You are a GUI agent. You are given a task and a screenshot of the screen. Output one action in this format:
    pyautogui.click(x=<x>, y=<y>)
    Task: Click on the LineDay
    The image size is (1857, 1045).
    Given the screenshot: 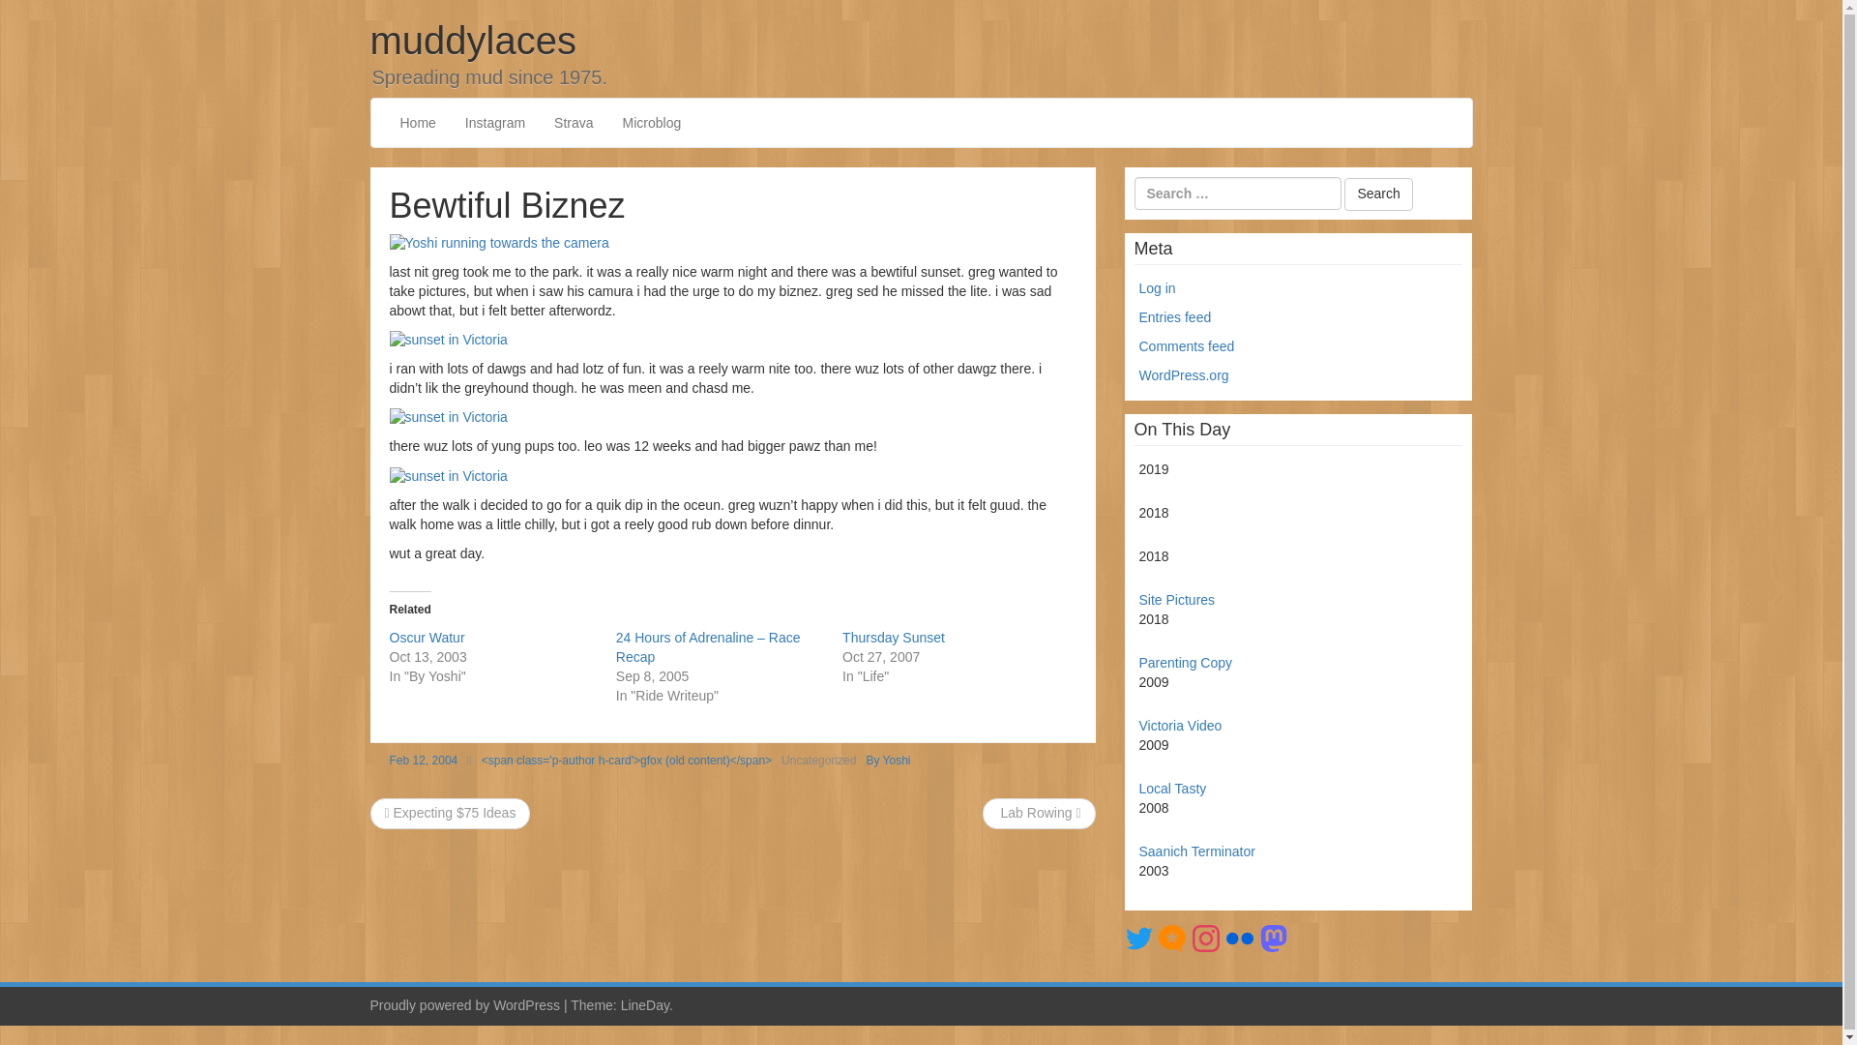 What is the action you would take?
    pyautogui.click(x=644, y=1004)
    